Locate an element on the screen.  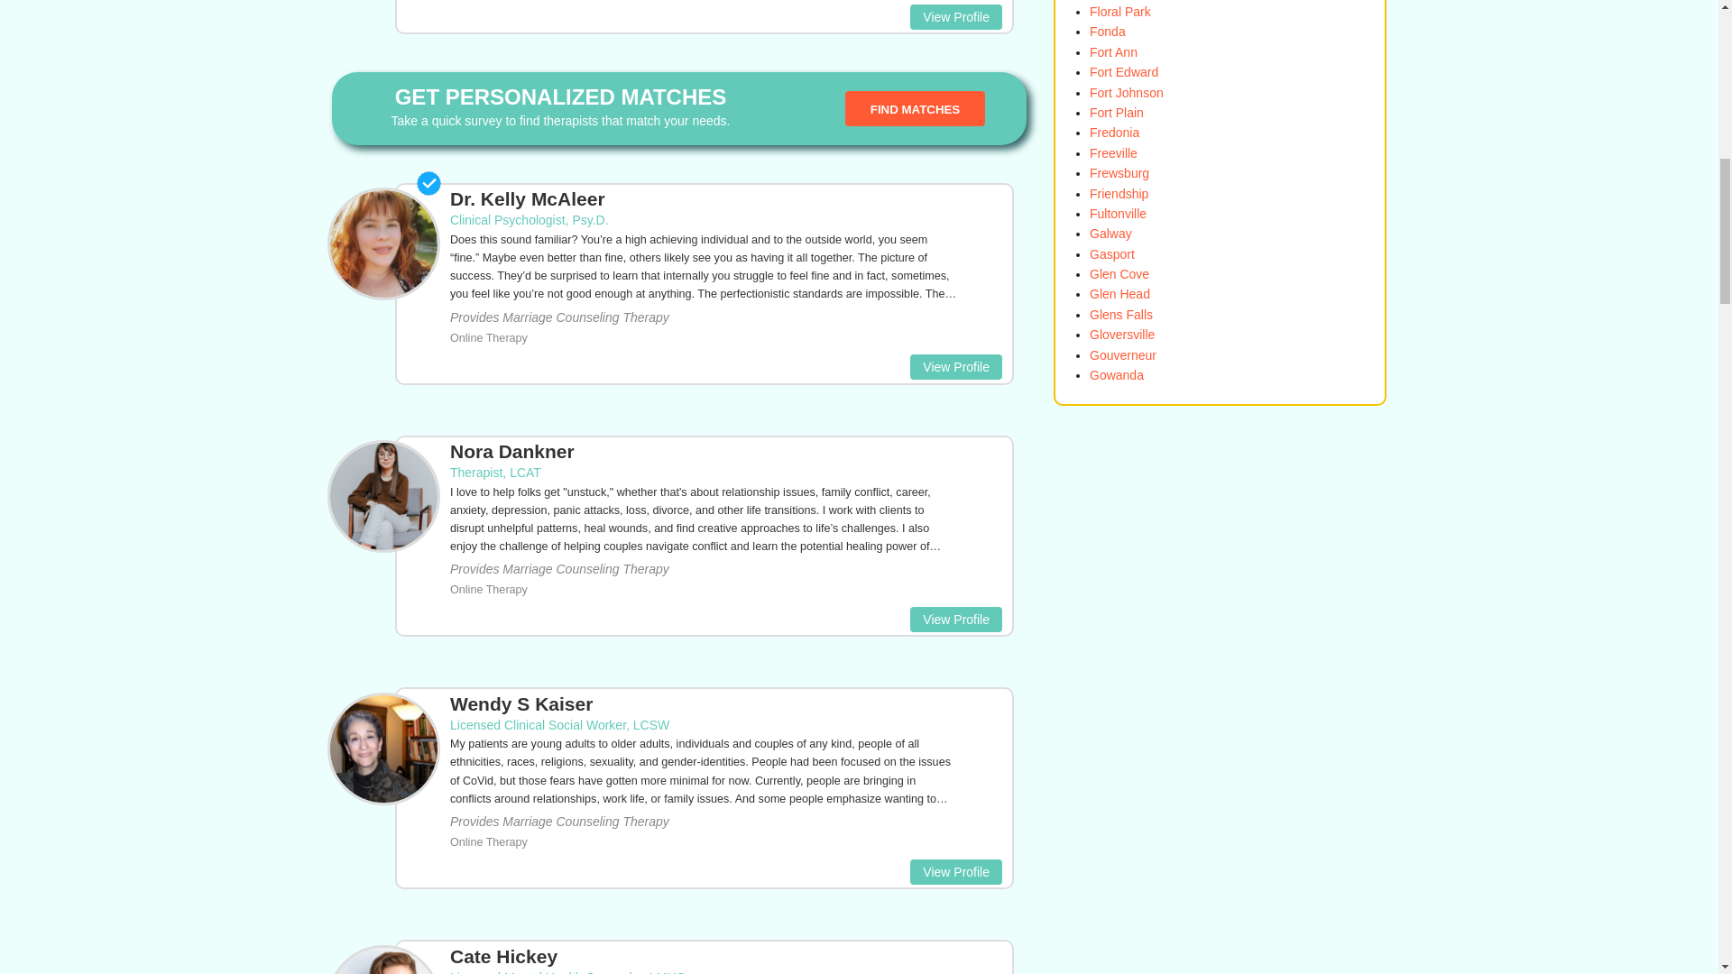
View Profile is located at coordinates (956, 870).